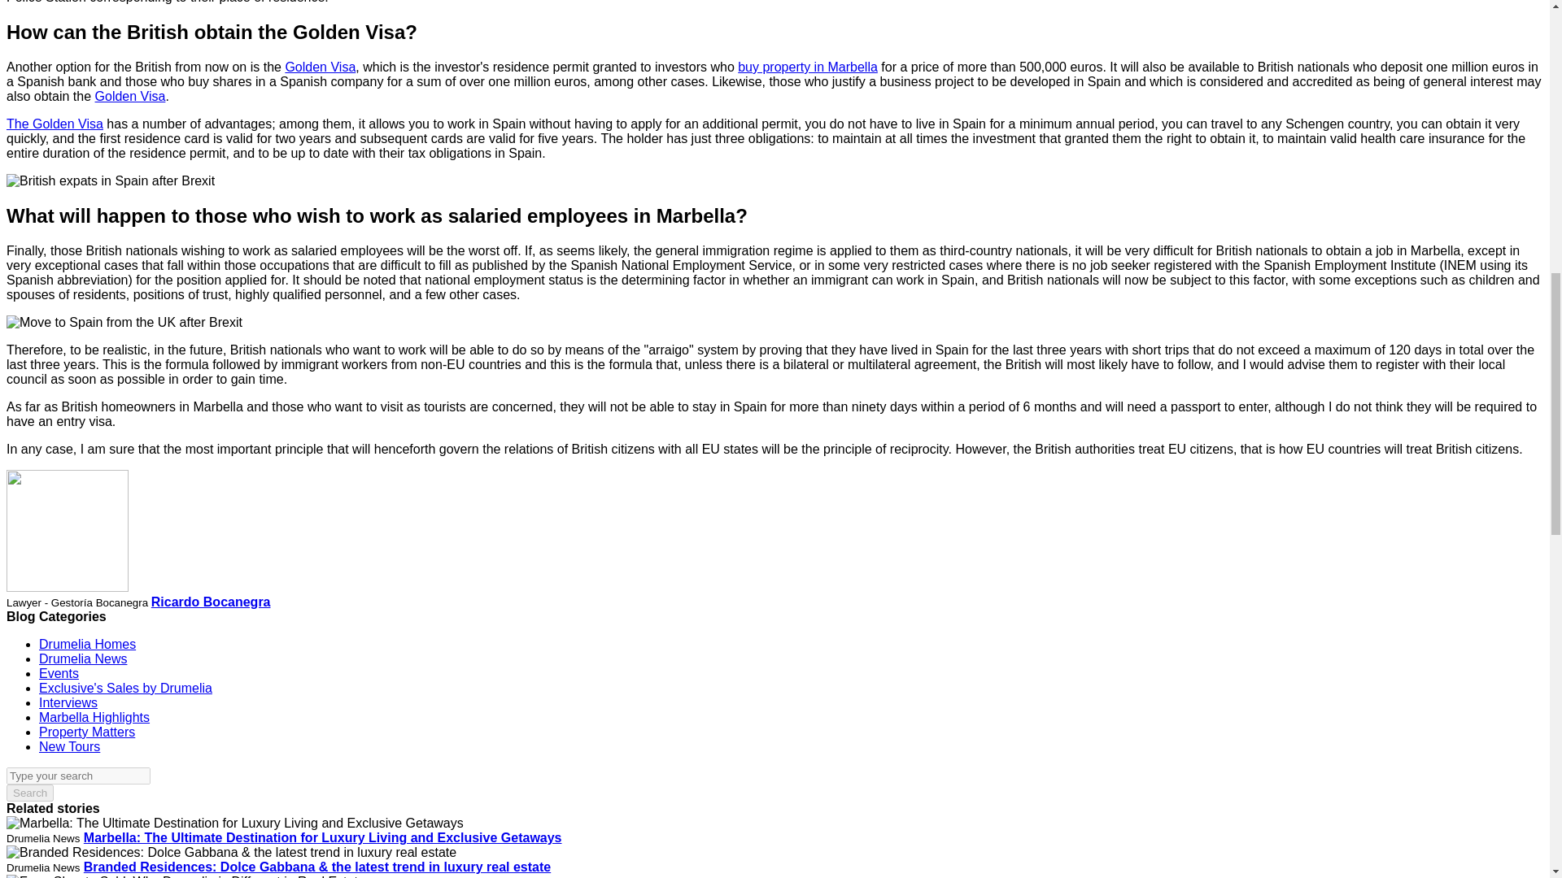 The height and width of the screenshot is (878, 1562). What do you see at coordinates (68, 702) in the screenshot?
I see `Interviews` at bounding box center [68, 702].